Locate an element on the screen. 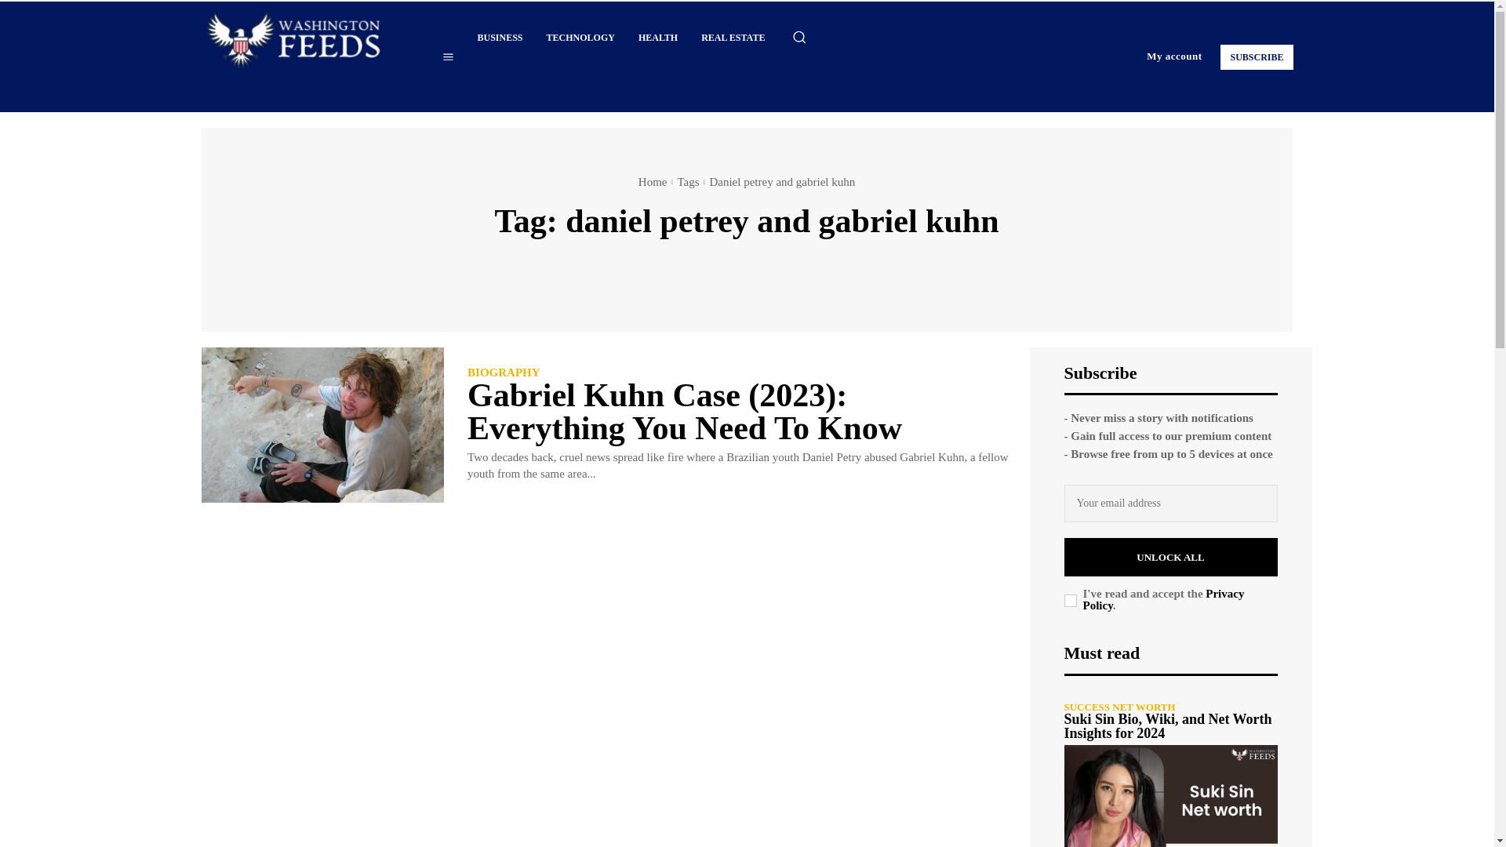 The width and height of the screenshot is (1506, 847). Suki Sin Bio, Wiki, and Net Worth Insights for 2024 is located at coordinates (1170, 796).